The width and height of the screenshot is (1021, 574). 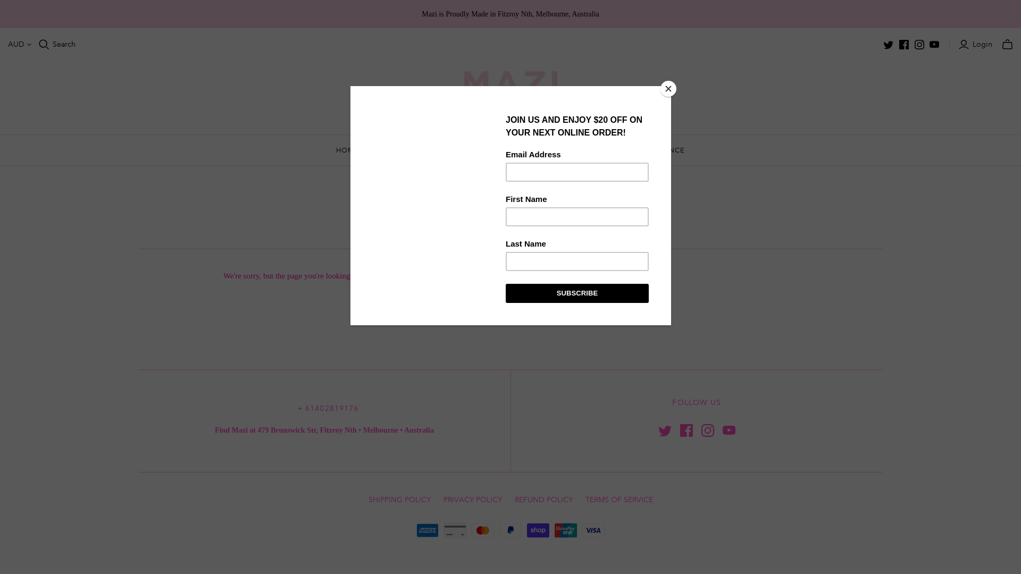 What do you see at coordinates (540, 150) in the screenshot?
I see `BLOG` at bounding box center [540, 150].